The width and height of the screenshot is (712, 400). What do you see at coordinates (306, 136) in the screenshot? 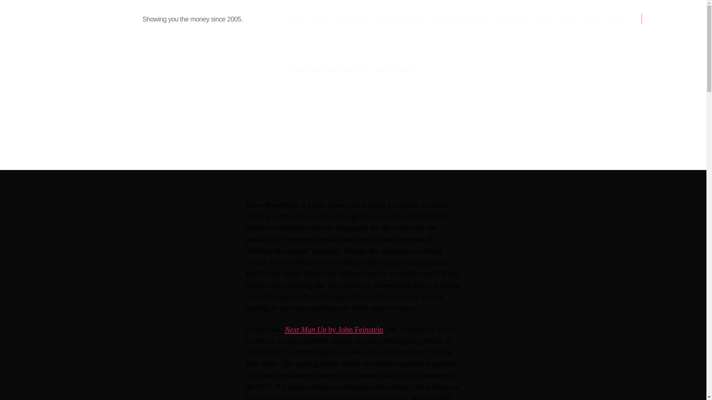
I see `Darren Heitner` at bounding box center [306, 136].